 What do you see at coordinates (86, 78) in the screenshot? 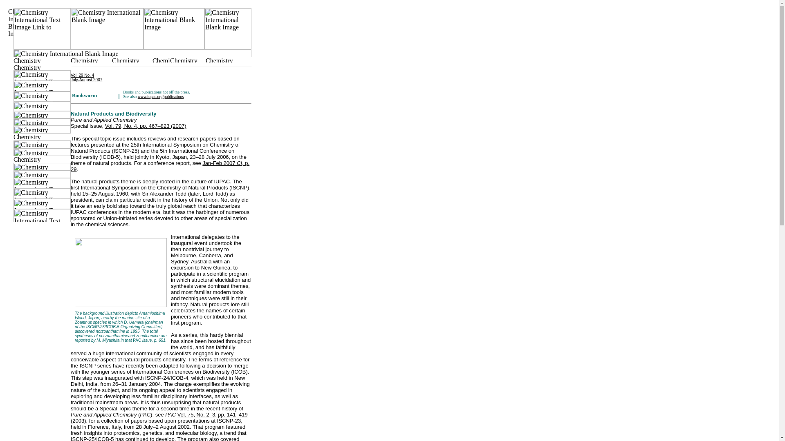
I see `Jan-Feb 2007 CI, p. 29` at bounding box center [86, 78].